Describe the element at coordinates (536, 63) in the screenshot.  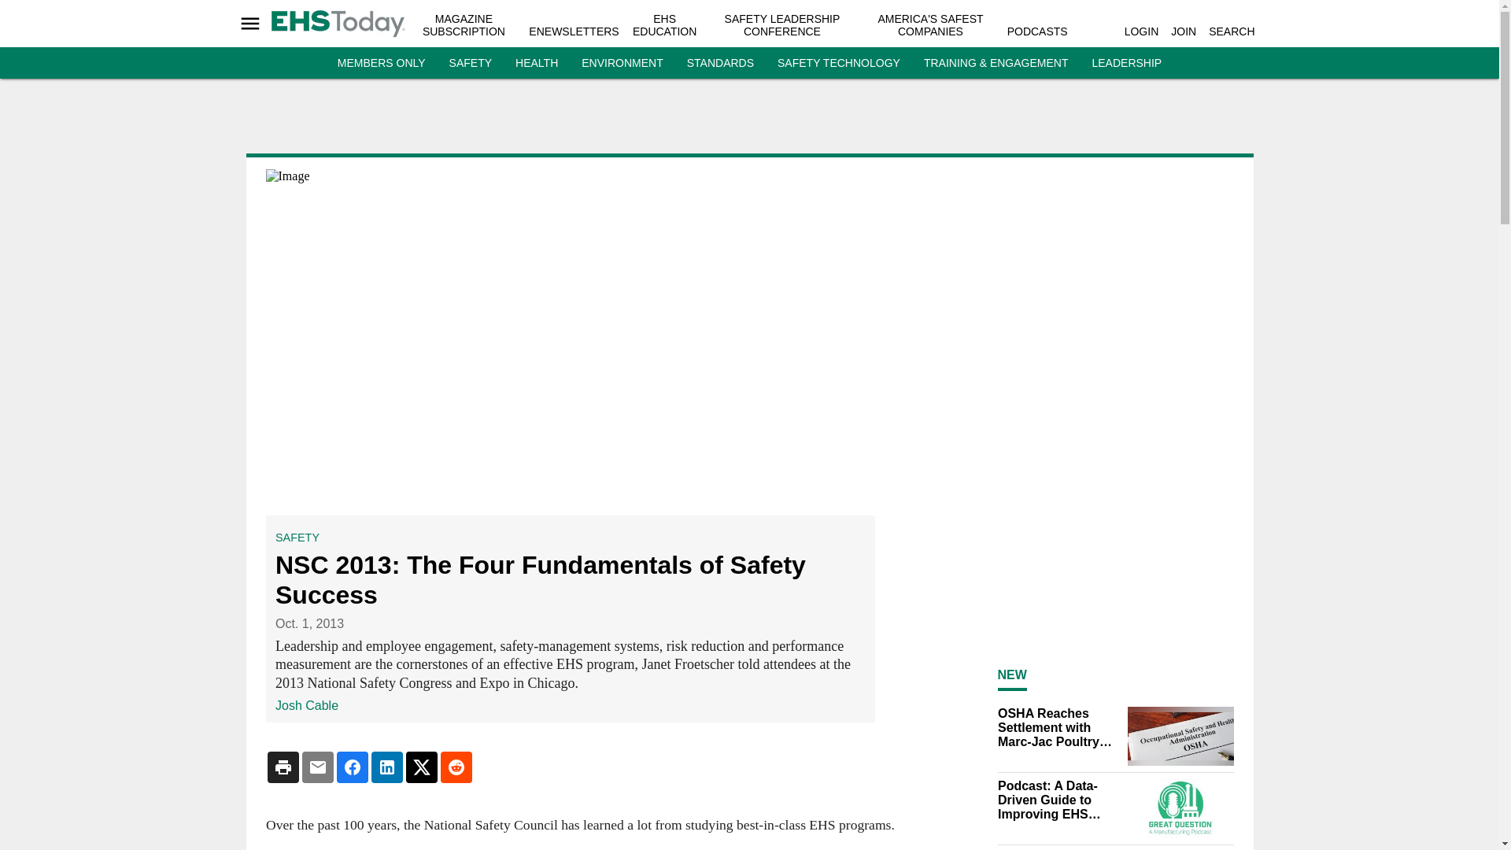
I see `HEALTH` at that location.